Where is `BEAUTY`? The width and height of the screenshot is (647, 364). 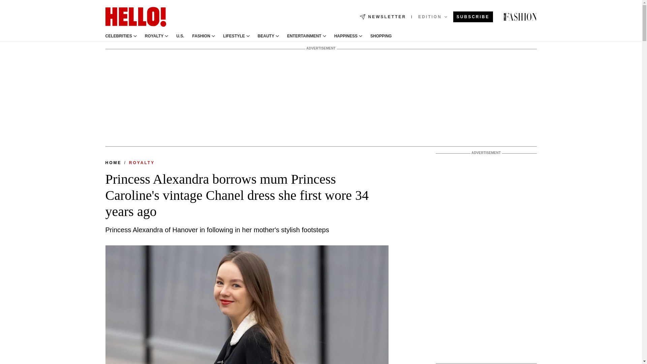
BEAUTY is located at coordinates (266, 36).